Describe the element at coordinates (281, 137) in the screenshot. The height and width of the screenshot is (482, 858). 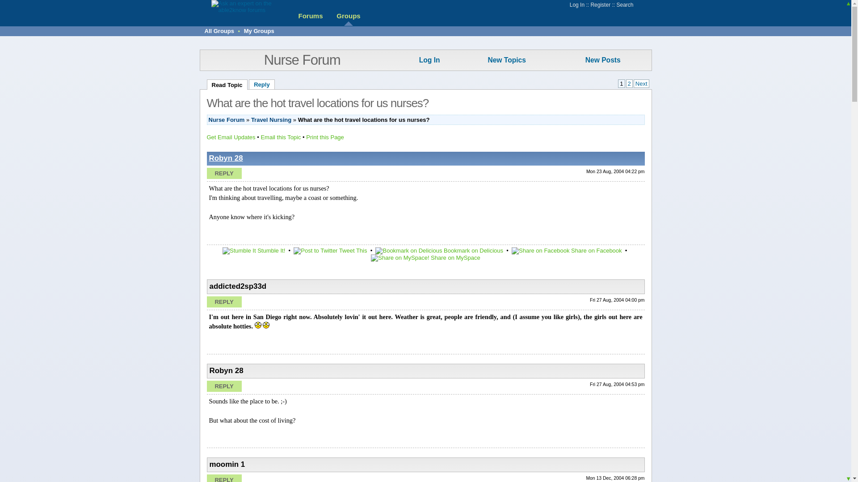
I see `Email this Topic` at that location.